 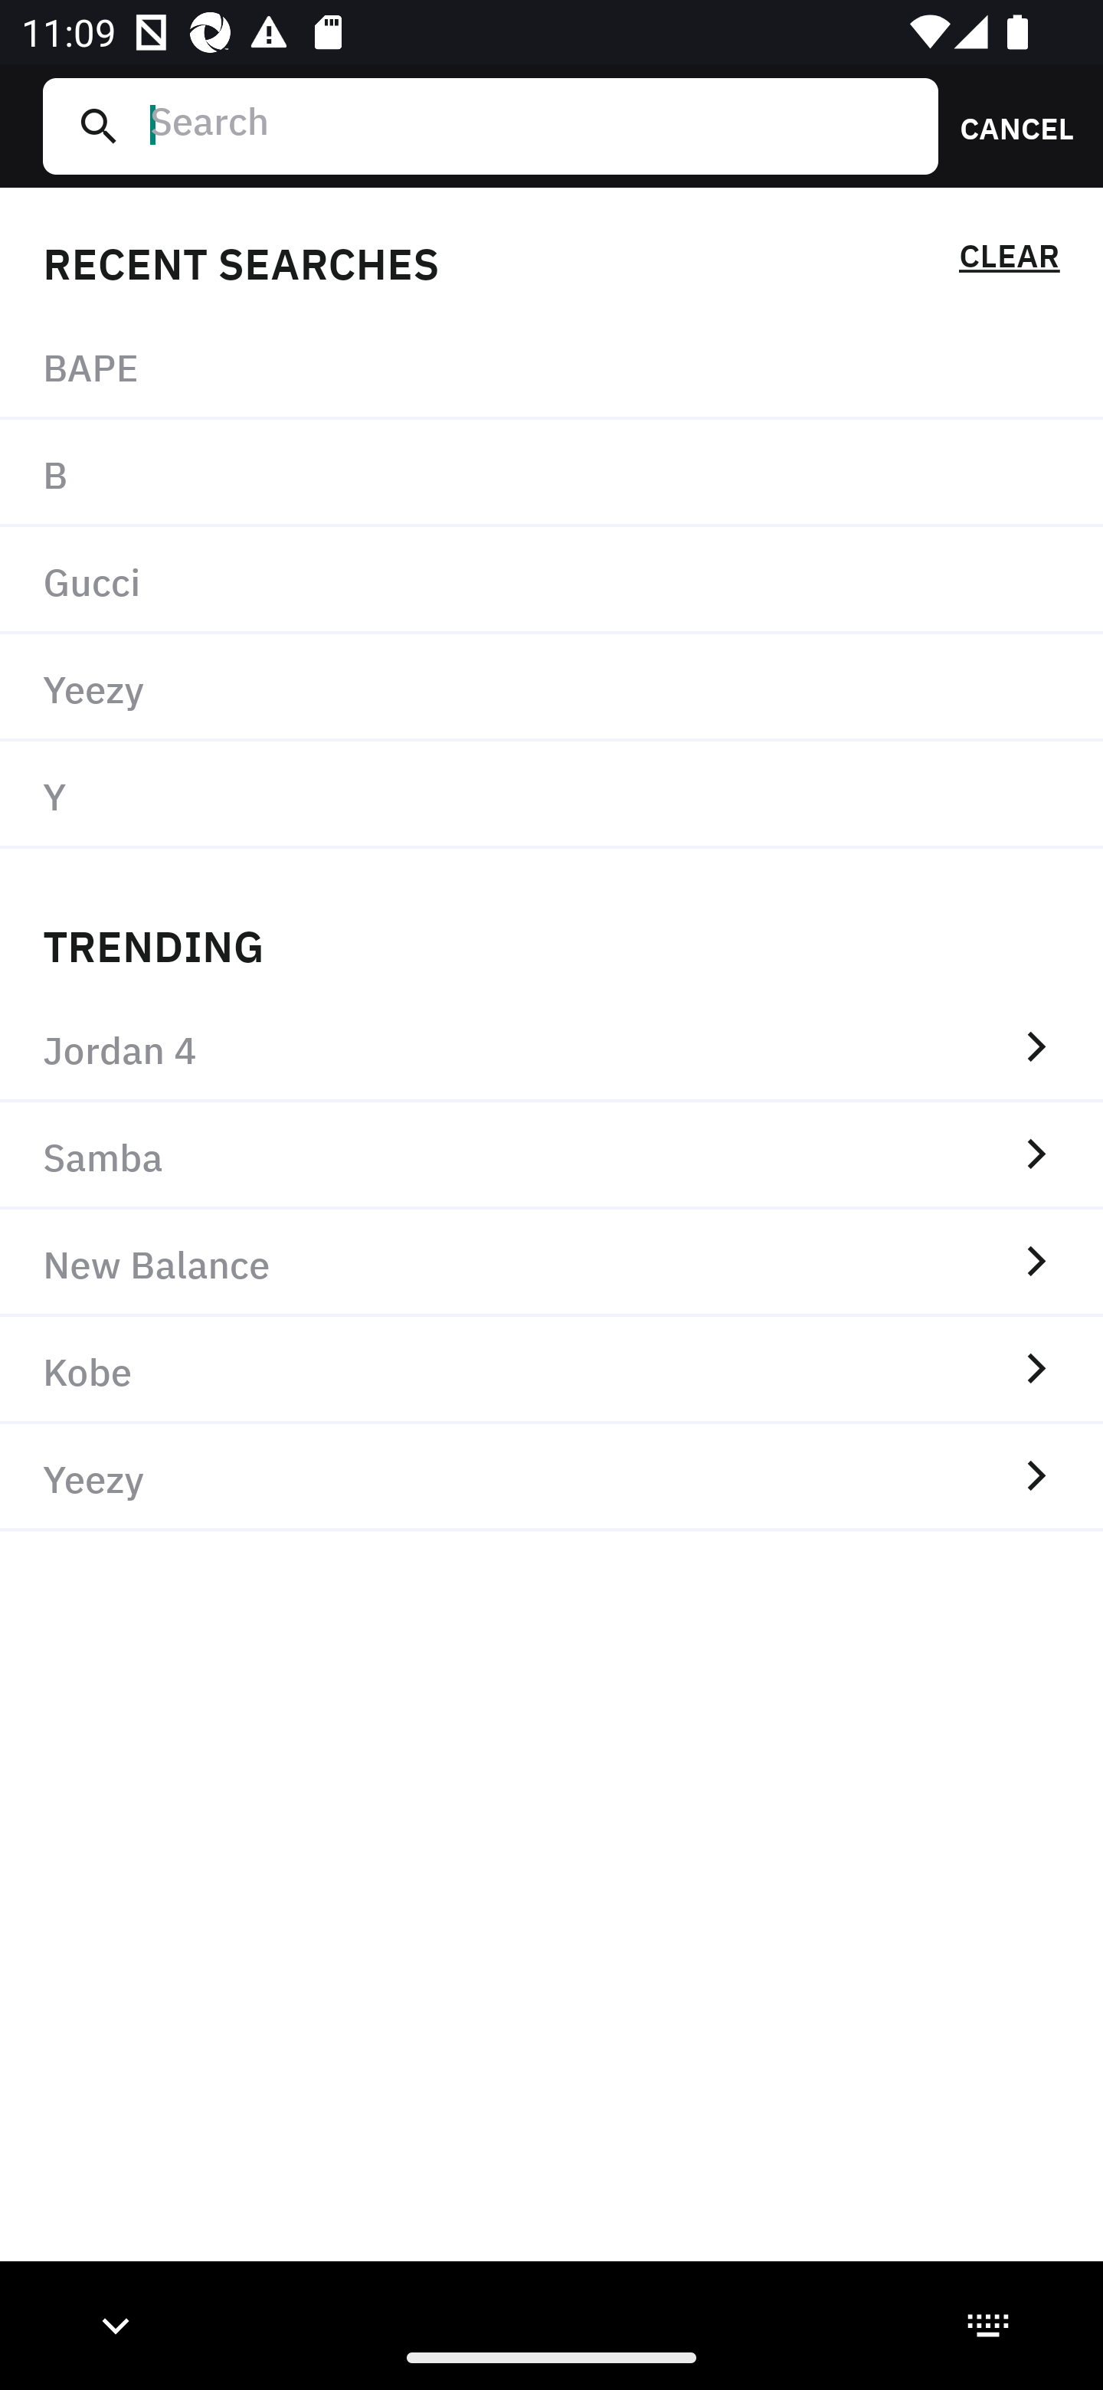 I want to click on Gucci, so click(x=551, y=581).